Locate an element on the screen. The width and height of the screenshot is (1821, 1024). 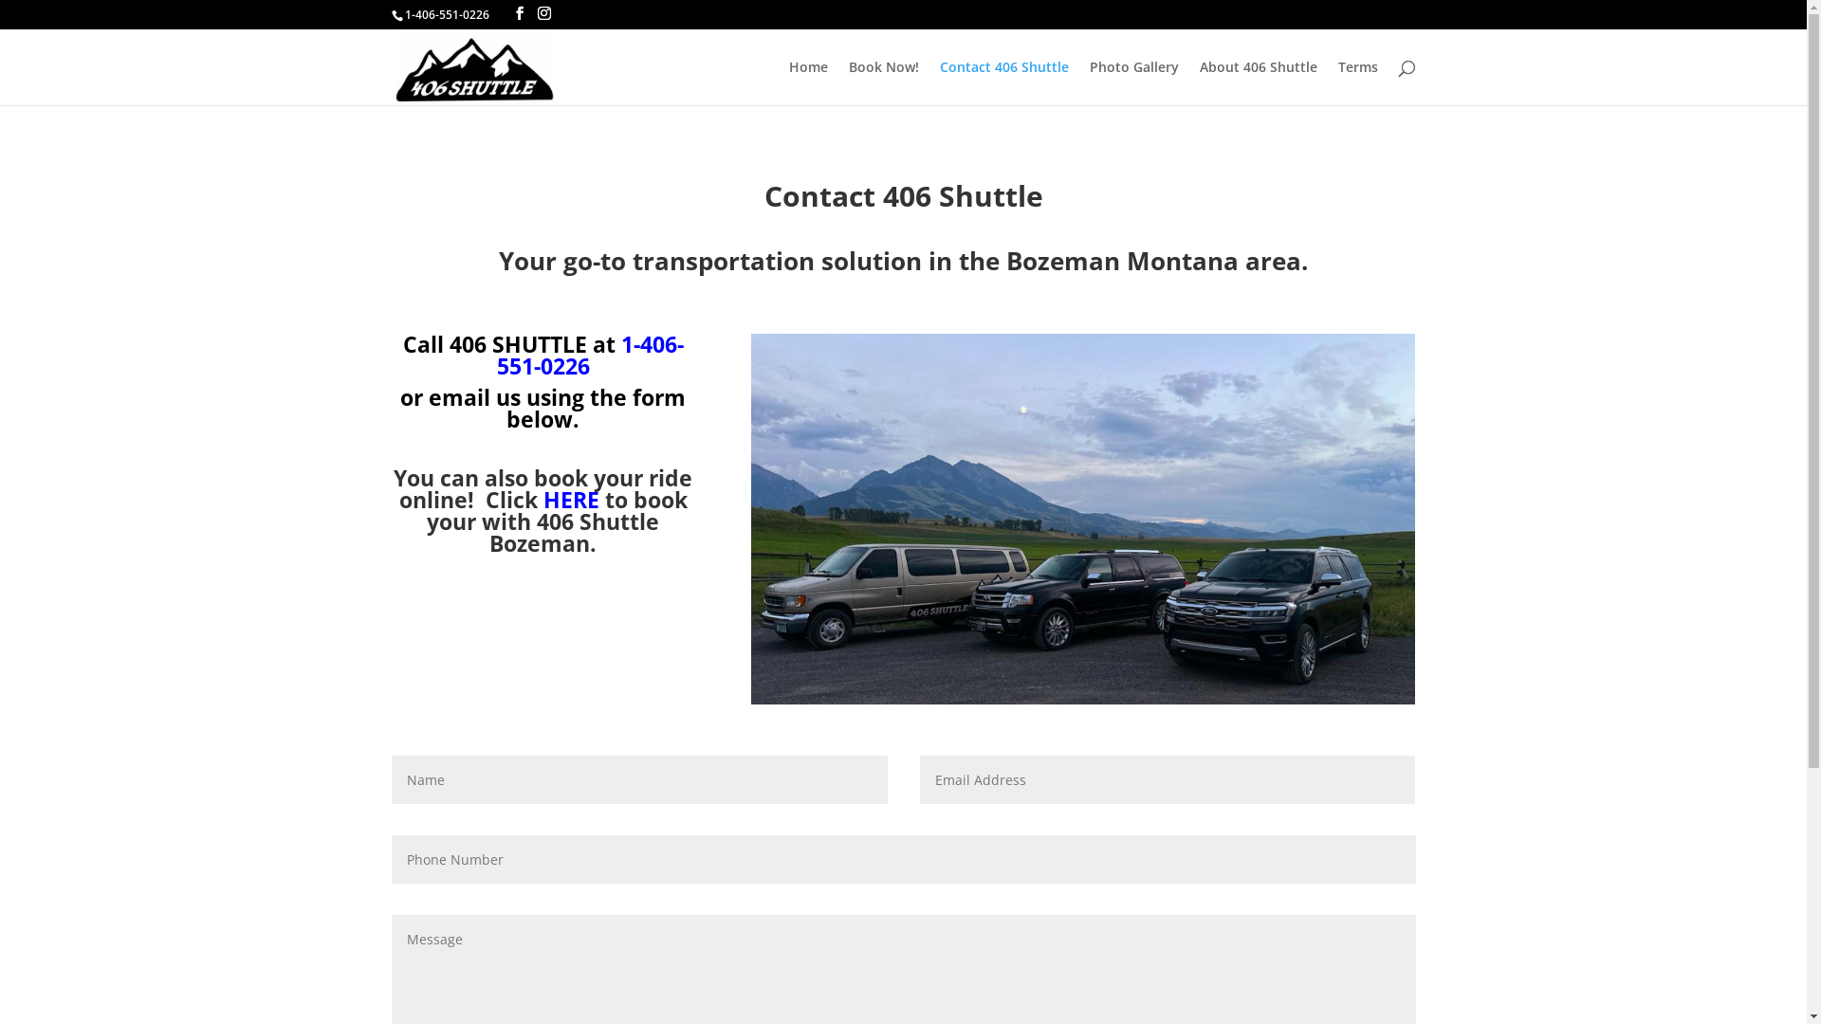
Terms is located at coordinates (1357, 83).